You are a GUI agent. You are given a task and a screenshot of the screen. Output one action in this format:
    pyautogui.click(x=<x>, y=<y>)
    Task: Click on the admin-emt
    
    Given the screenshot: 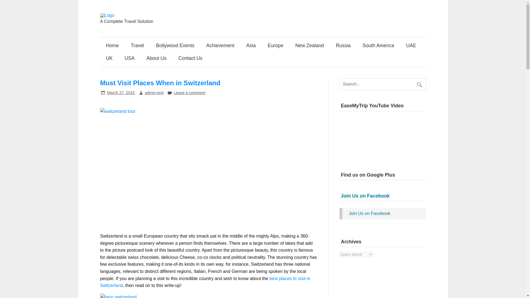 What is the action you would take?
    pyautogui.click(x=154, y=93)
    